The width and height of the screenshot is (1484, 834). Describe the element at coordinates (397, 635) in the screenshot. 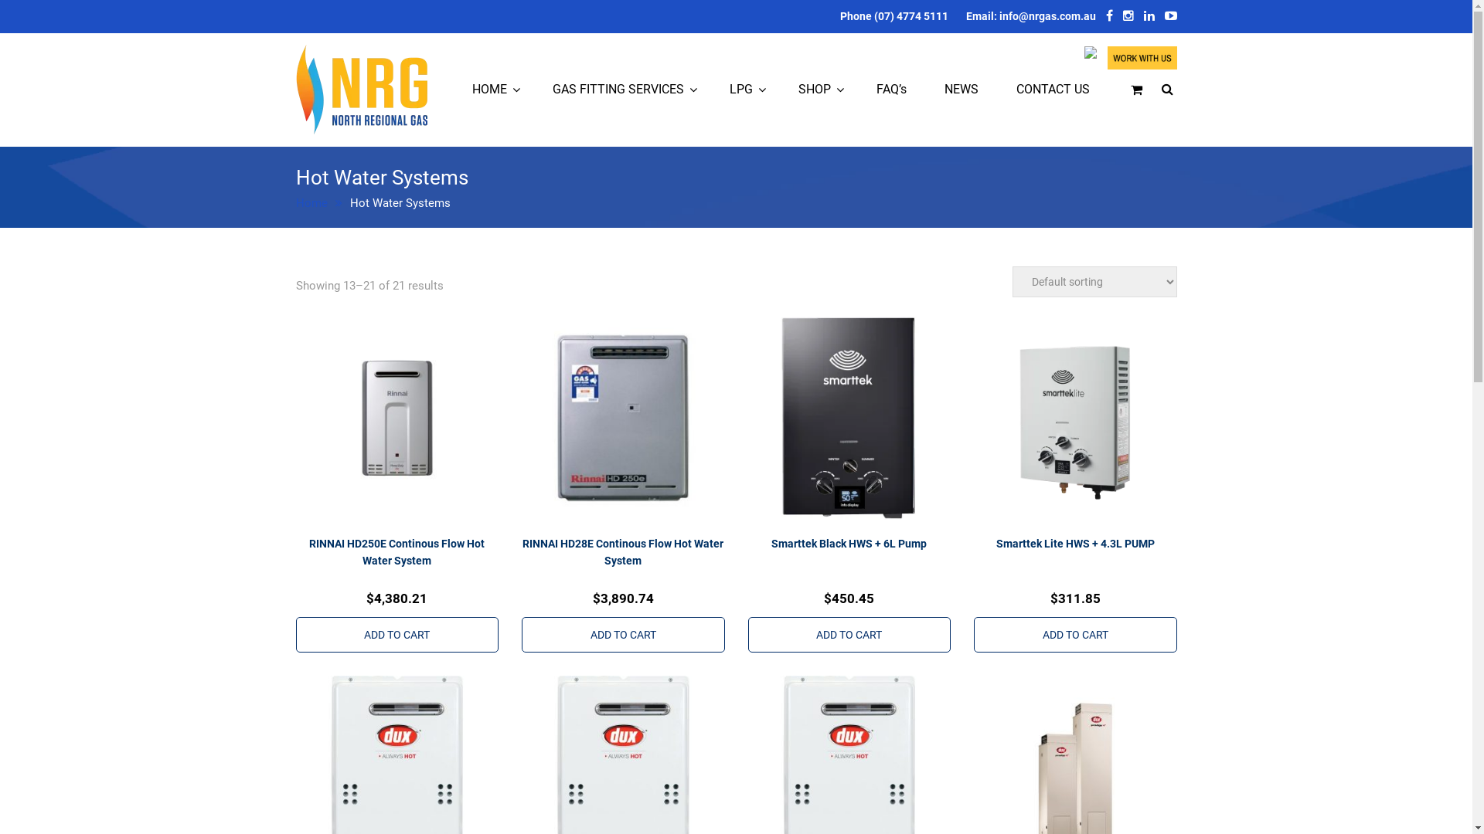

I see `ADD TO CART` at that location.